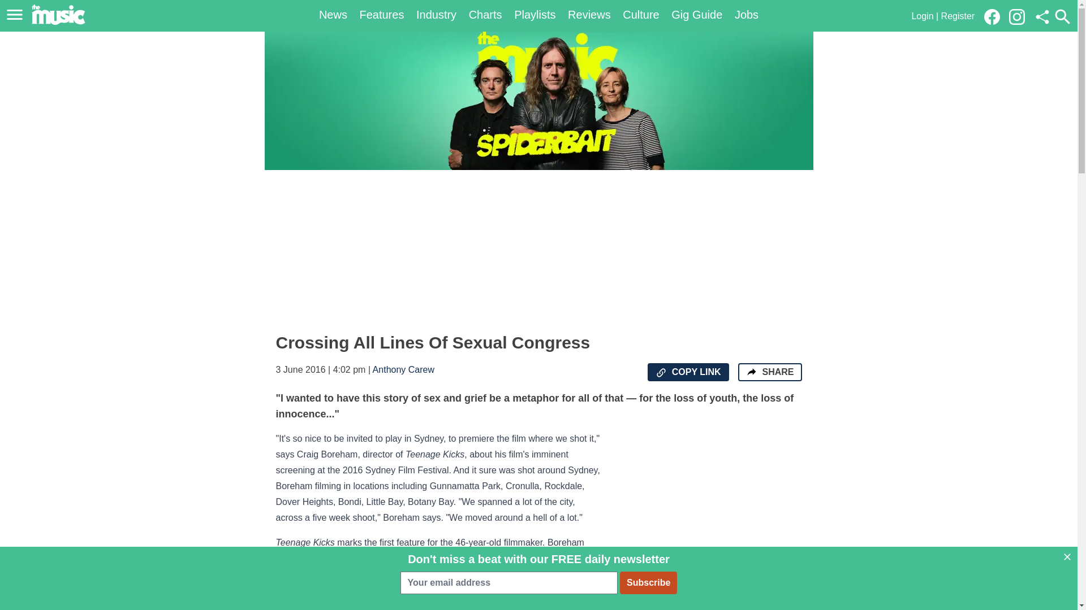 The image size is (1086, 610). I want to click on Share the page SHARE, so click(769, 372).